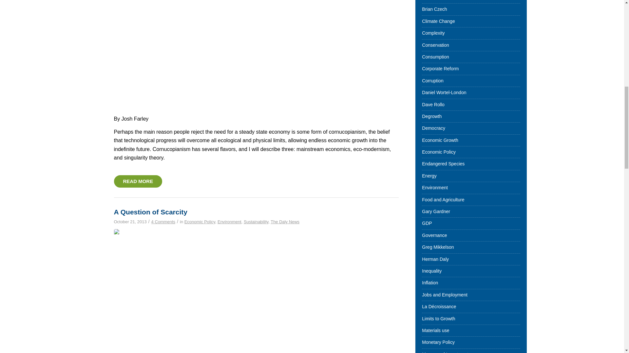 The image size is (629, 353). I want to click on READ MORE, so click(138, 181).